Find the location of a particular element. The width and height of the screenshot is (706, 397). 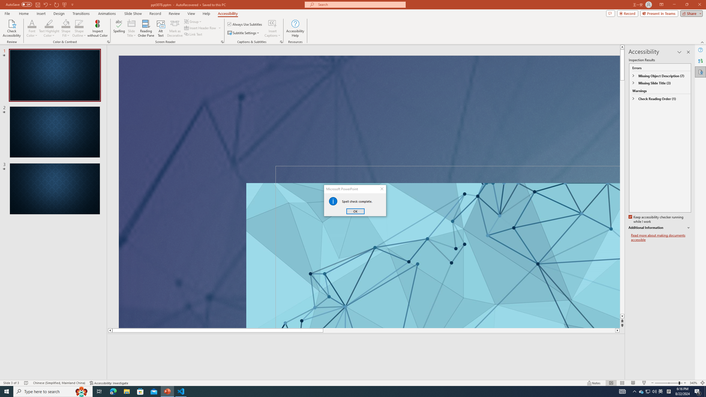

Running applications is located at coordinates (340, 391).